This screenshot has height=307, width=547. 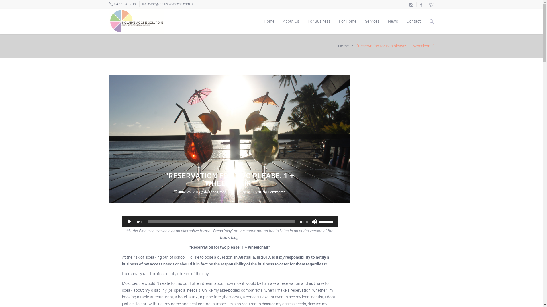 What do you see at coordinates (291, 21) in the screenshot?
I see `About Us` at bounding box center [291, 21].